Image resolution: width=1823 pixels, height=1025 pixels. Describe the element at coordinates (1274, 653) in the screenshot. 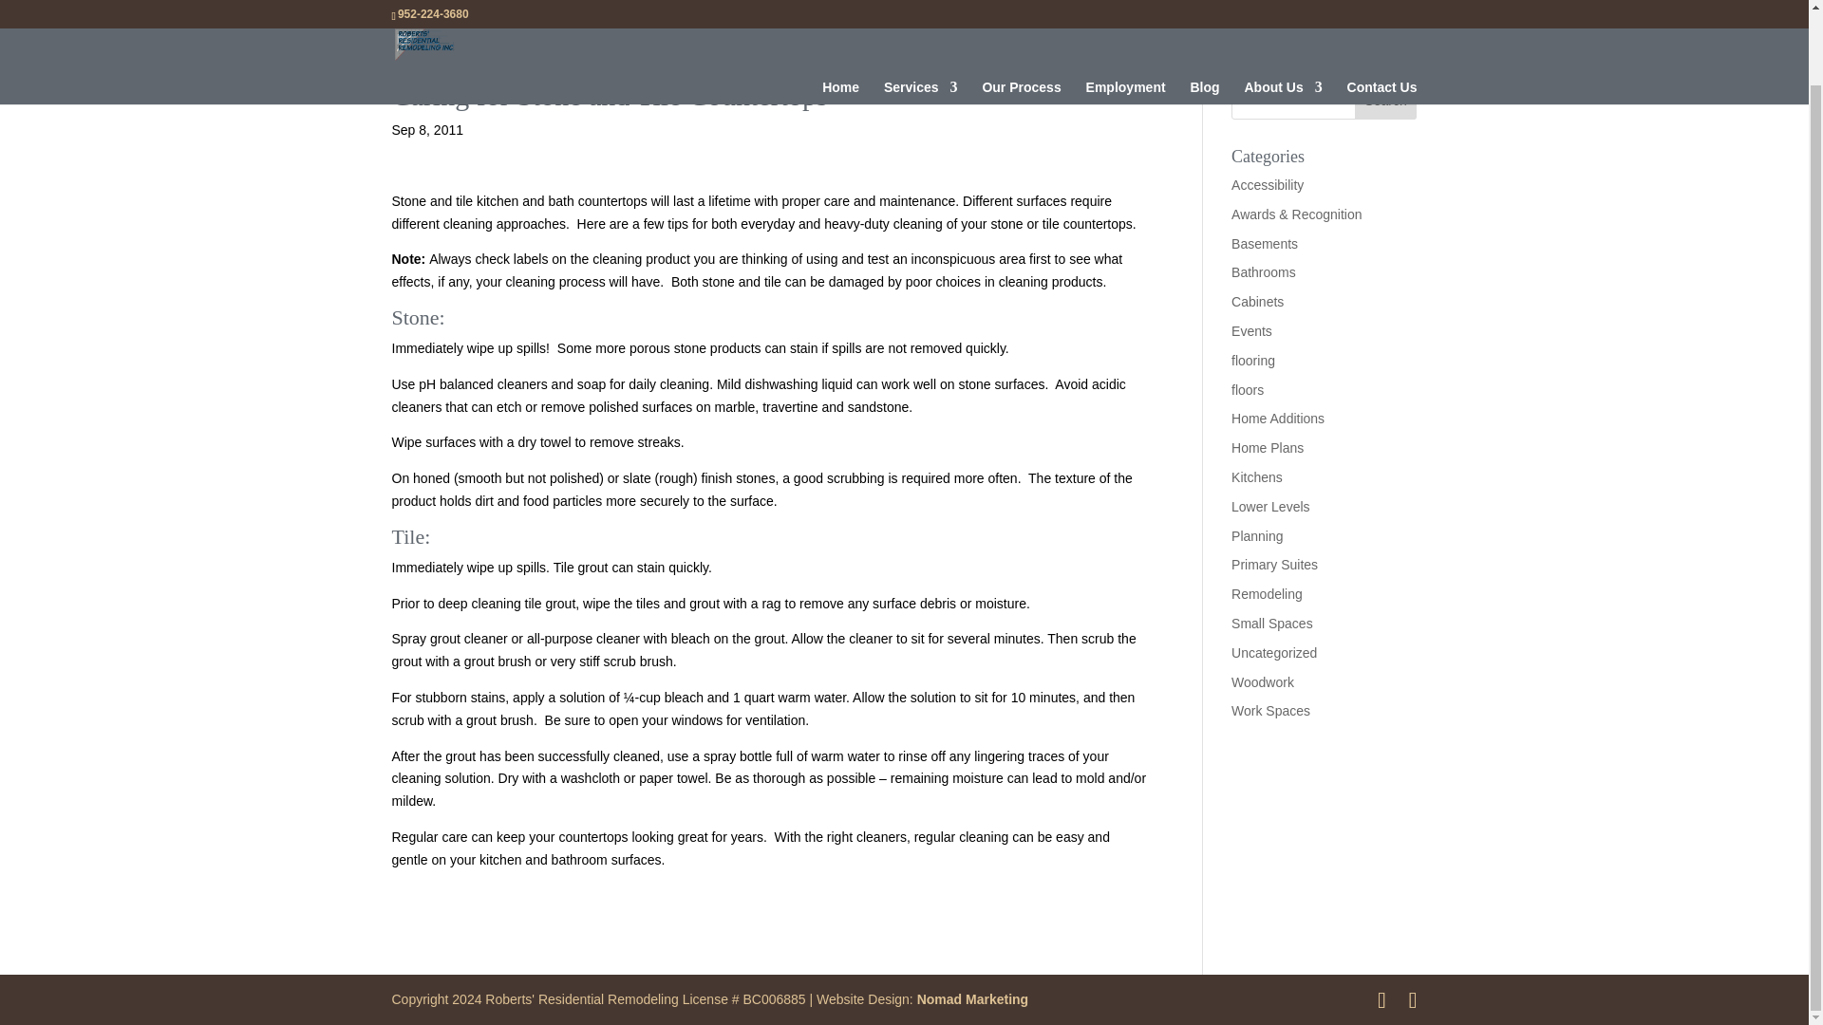

I see `Uncategorized` at that location.